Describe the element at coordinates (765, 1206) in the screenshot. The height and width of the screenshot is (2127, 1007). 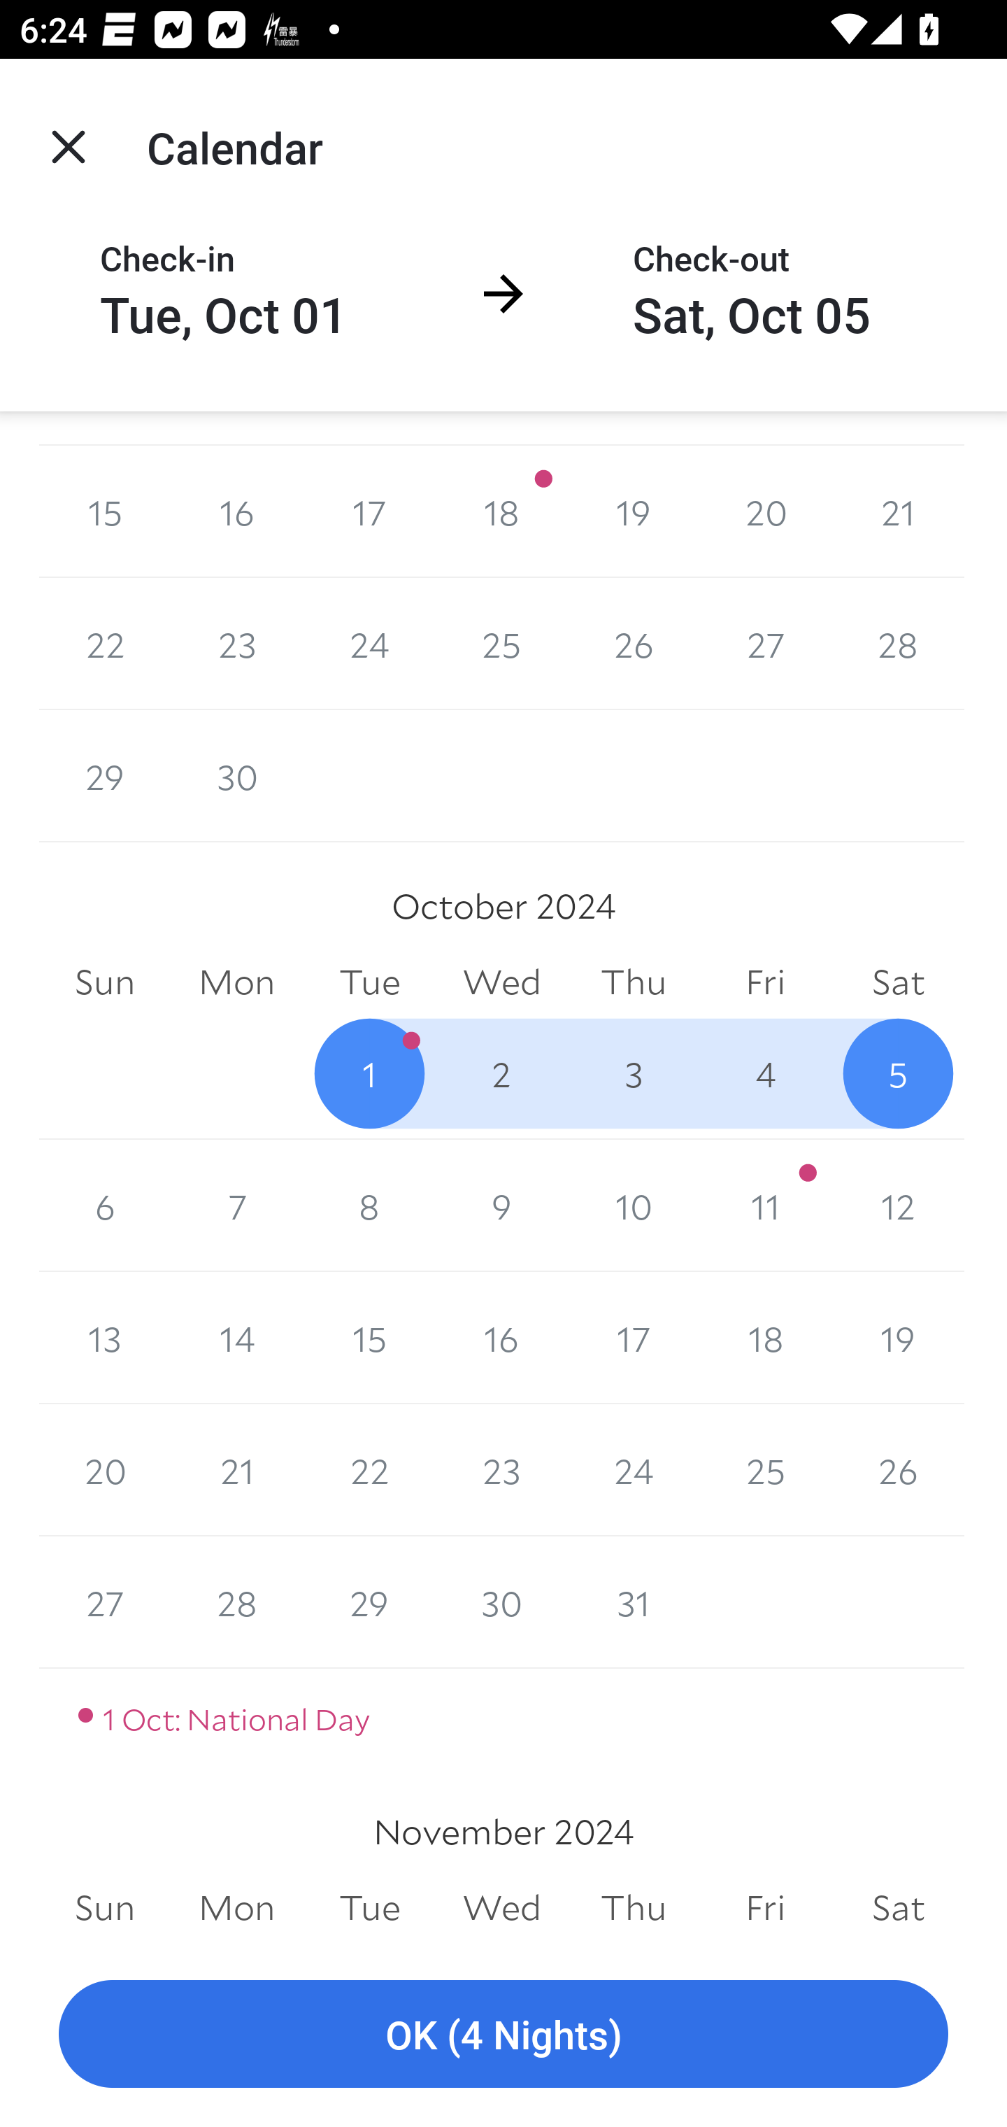
I see `11 11 October 2024` at that location.